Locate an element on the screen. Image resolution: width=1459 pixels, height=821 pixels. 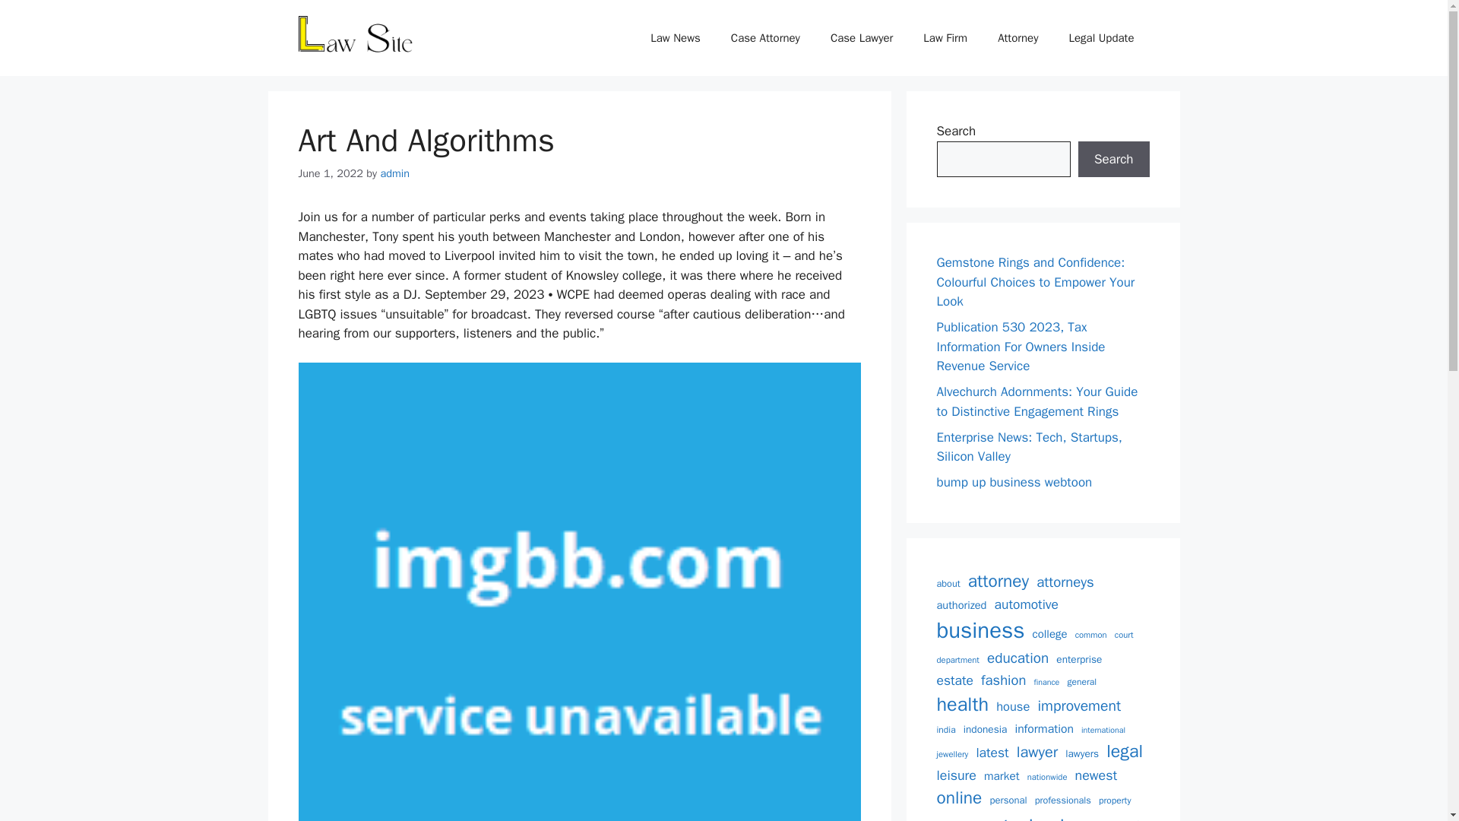
automotive is located at coordinates (1027, 604).